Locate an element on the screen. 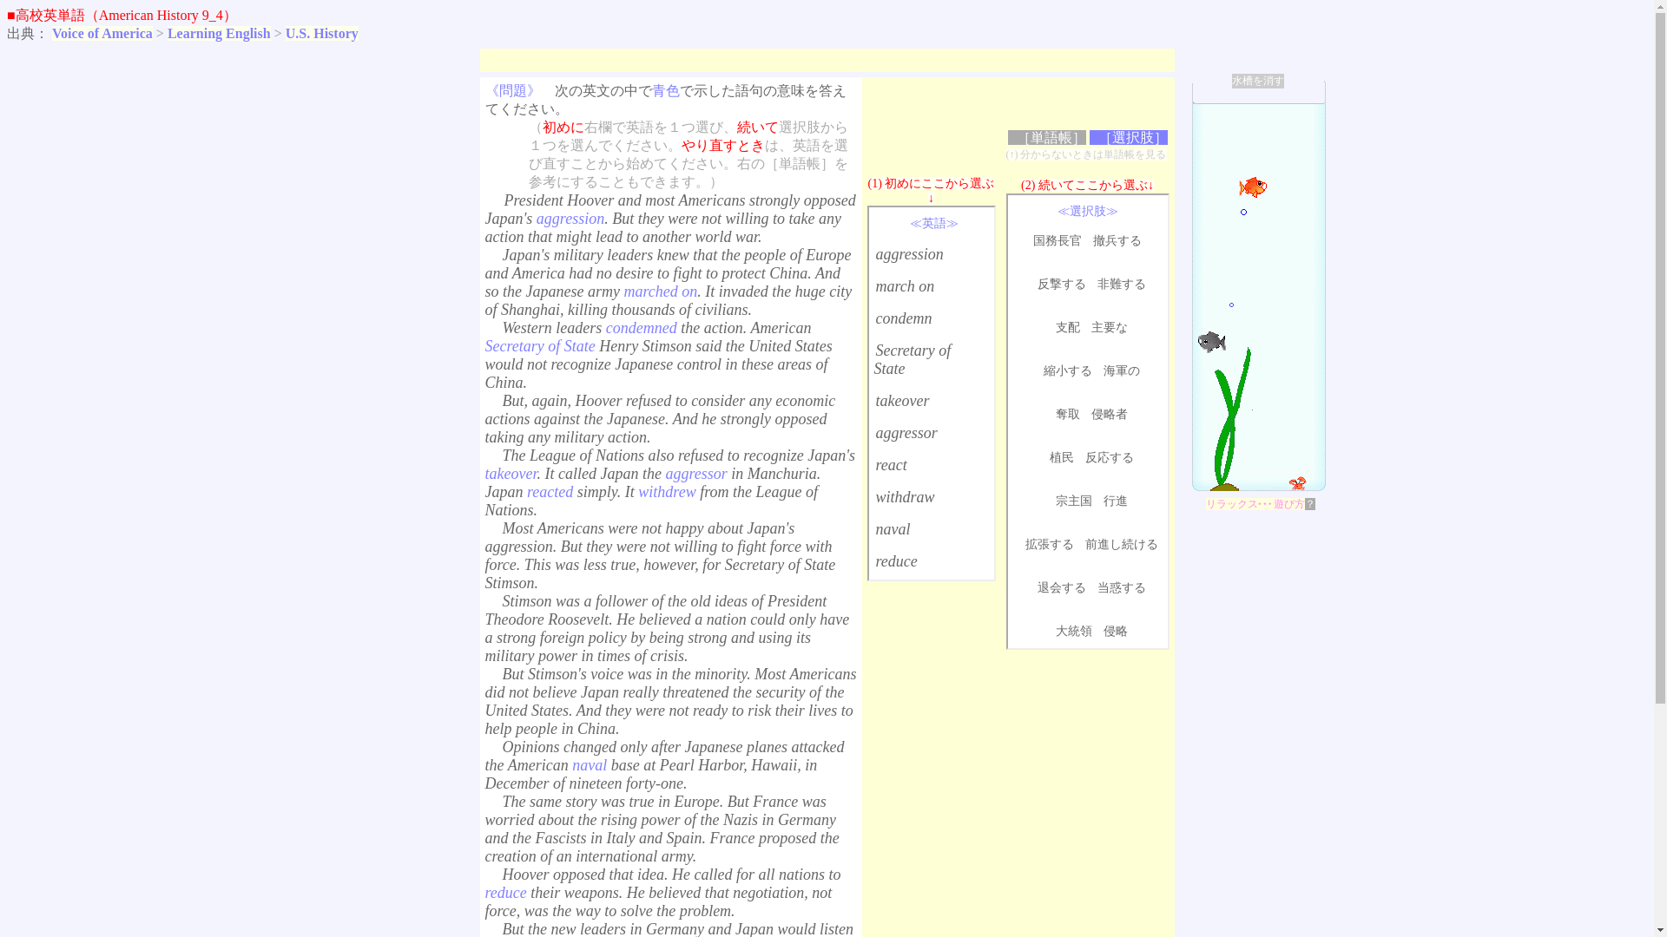 This screenshot has width=1667, height=937. naval is located at coordinates (893, 529).